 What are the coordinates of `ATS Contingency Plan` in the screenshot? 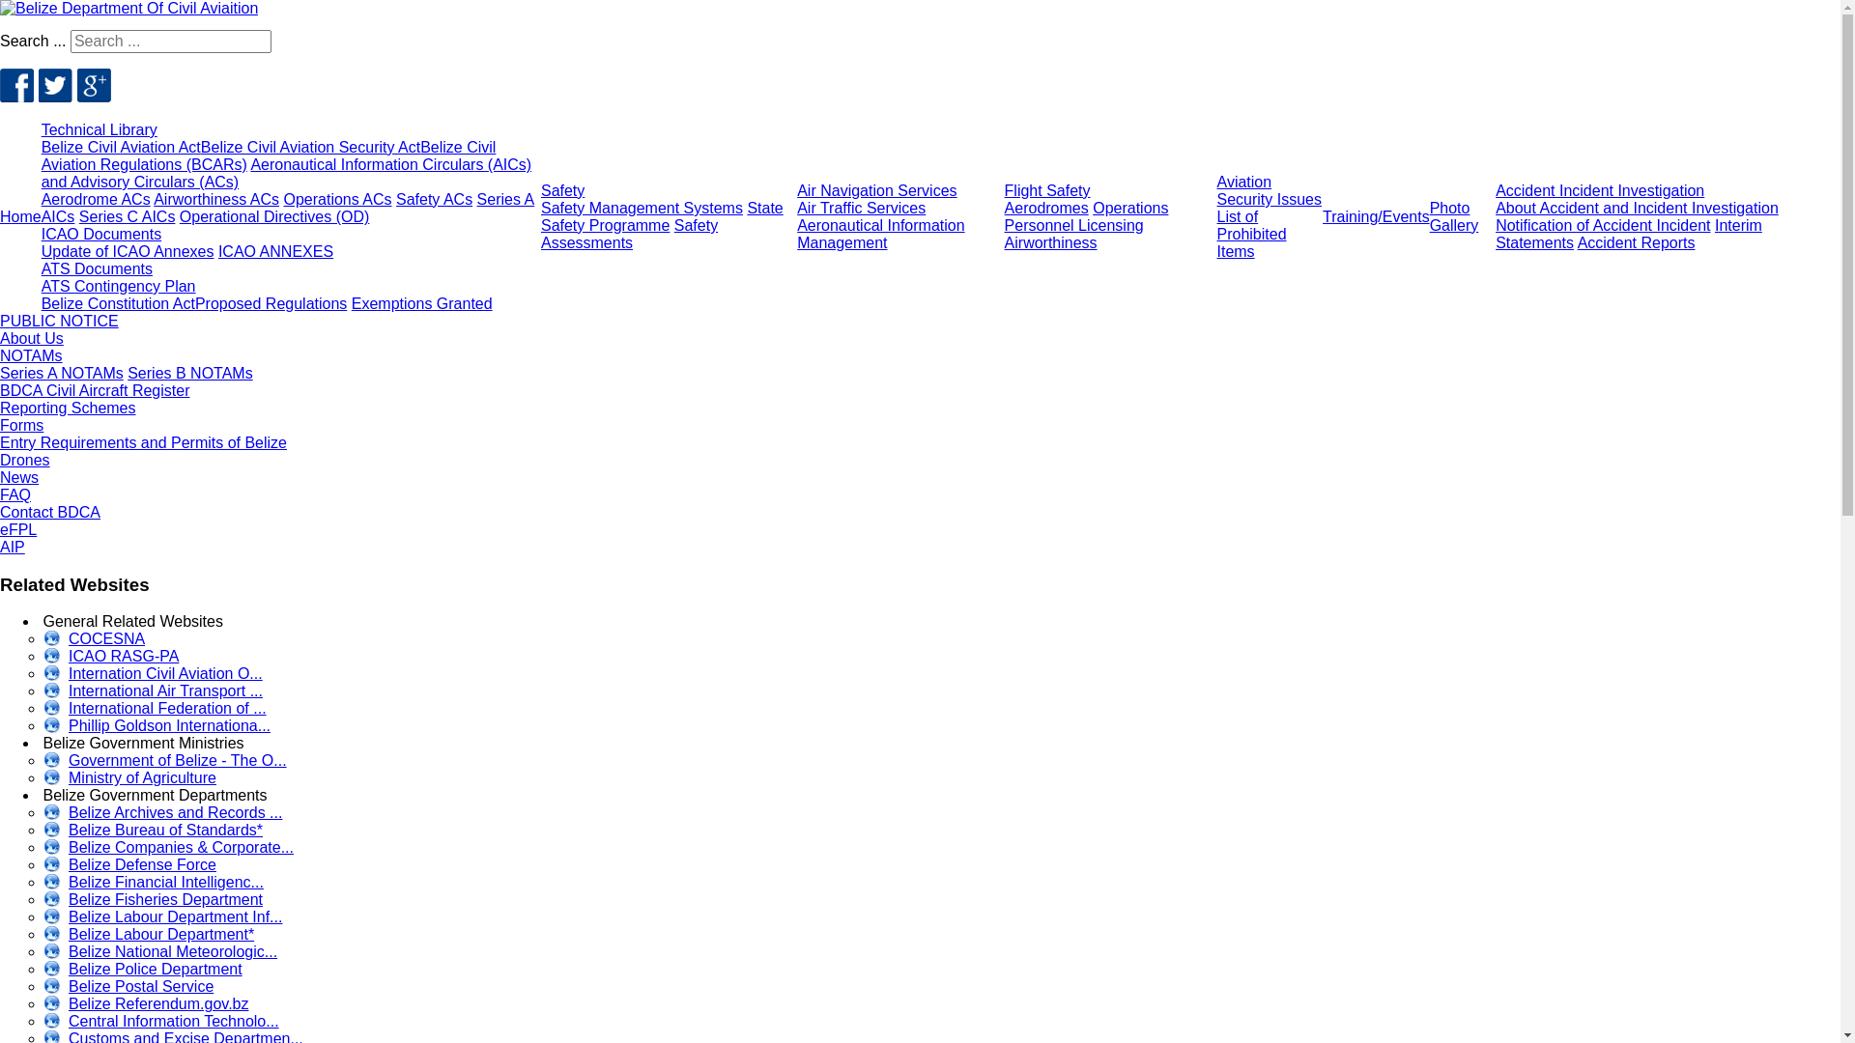 It's located at (119, 286).